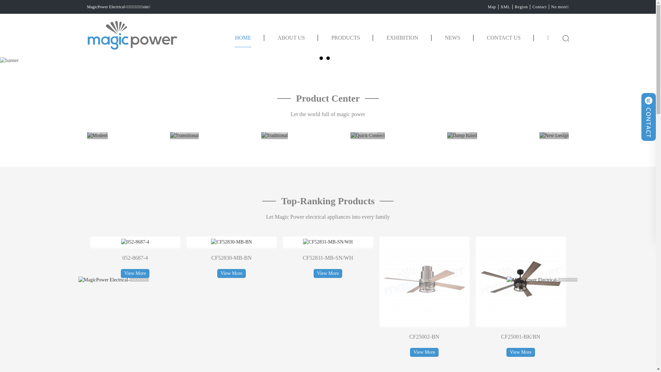 Image resolution: width=661 pixels, height=372 pixels. I want to click on Traditional, so click(275, 136).